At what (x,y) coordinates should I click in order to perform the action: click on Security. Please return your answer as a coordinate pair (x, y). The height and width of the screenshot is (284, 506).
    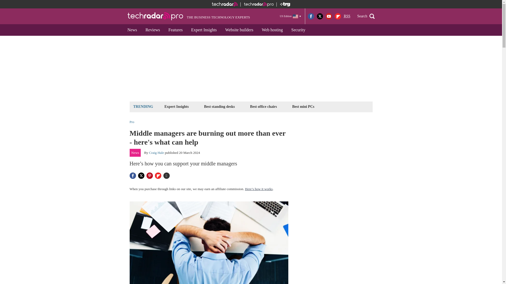
    Looking at the image, I should click on (298, 30).